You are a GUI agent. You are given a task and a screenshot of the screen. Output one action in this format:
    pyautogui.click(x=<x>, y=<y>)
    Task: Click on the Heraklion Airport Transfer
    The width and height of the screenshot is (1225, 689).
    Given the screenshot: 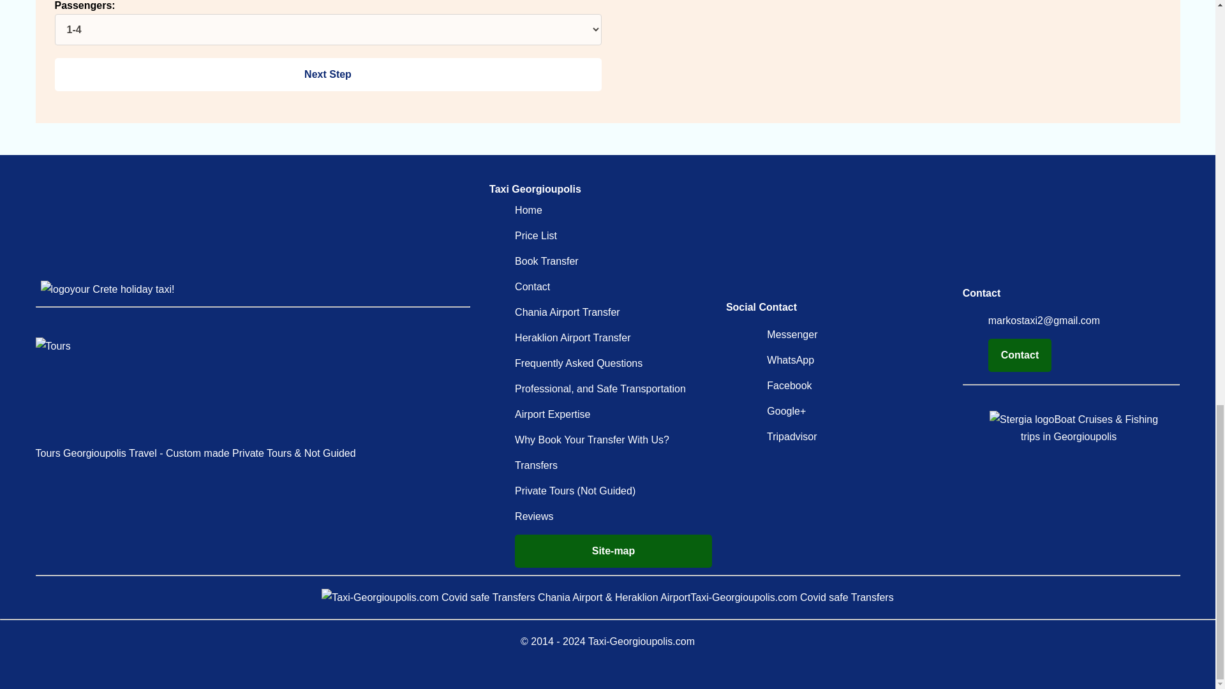 What is the action you would take?
    pyautogui.click(x=572, y=337)
    